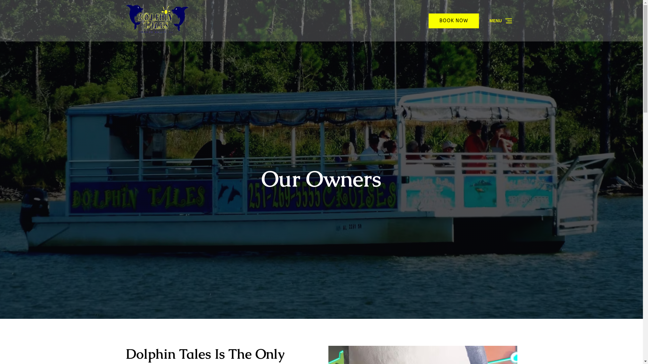  What do you see at coordinates (454, 21) in the screenshot?
I see `BOOK NOW` at bounding box center [454, 21].